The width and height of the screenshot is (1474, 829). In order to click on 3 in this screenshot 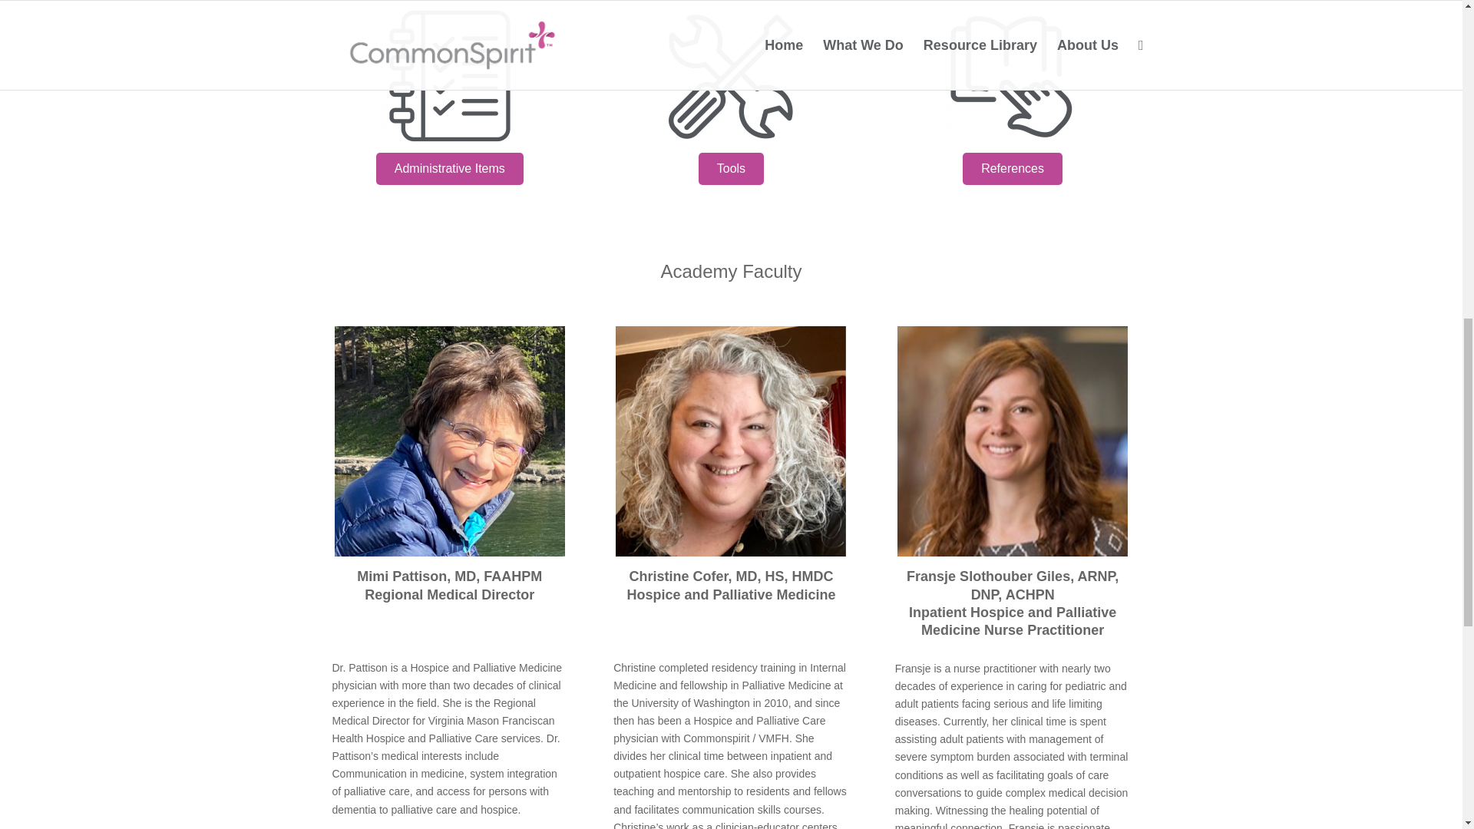, I will do `click(1012, 75)`.